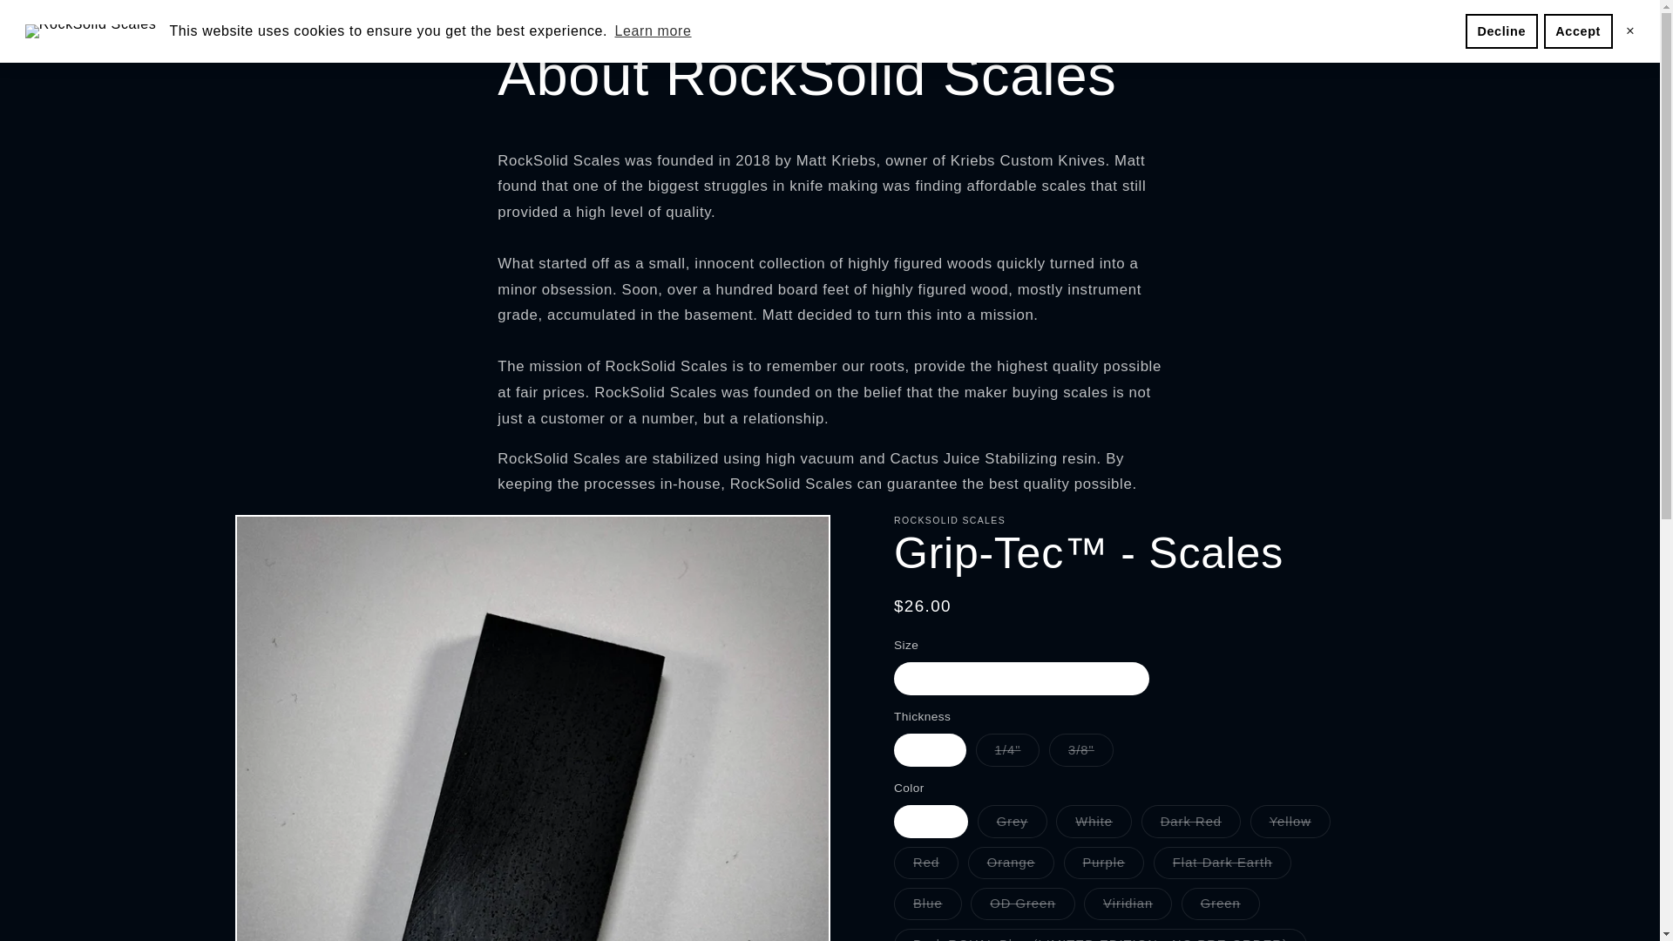 This screenshot has height=941, width=1673. What do you see at coordinates (669, 20) in the screenshot?
I see `New Arrivals` at bounding box center [669, 20].